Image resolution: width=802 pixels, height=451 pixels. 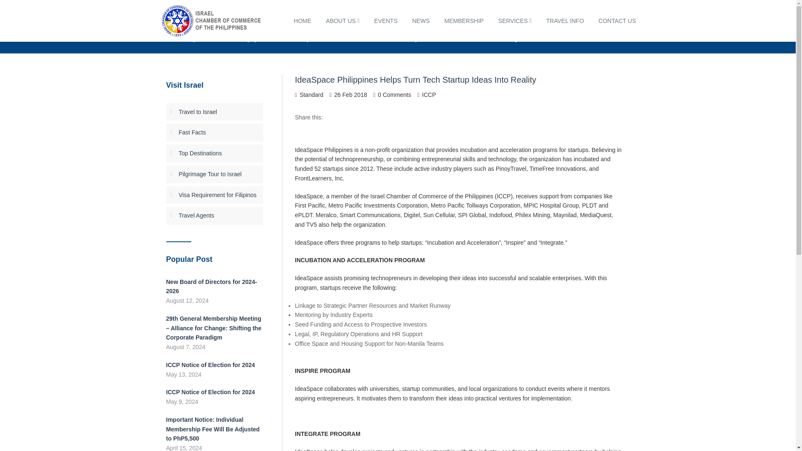 I want to click on Primer, so click(x=569, y=36).